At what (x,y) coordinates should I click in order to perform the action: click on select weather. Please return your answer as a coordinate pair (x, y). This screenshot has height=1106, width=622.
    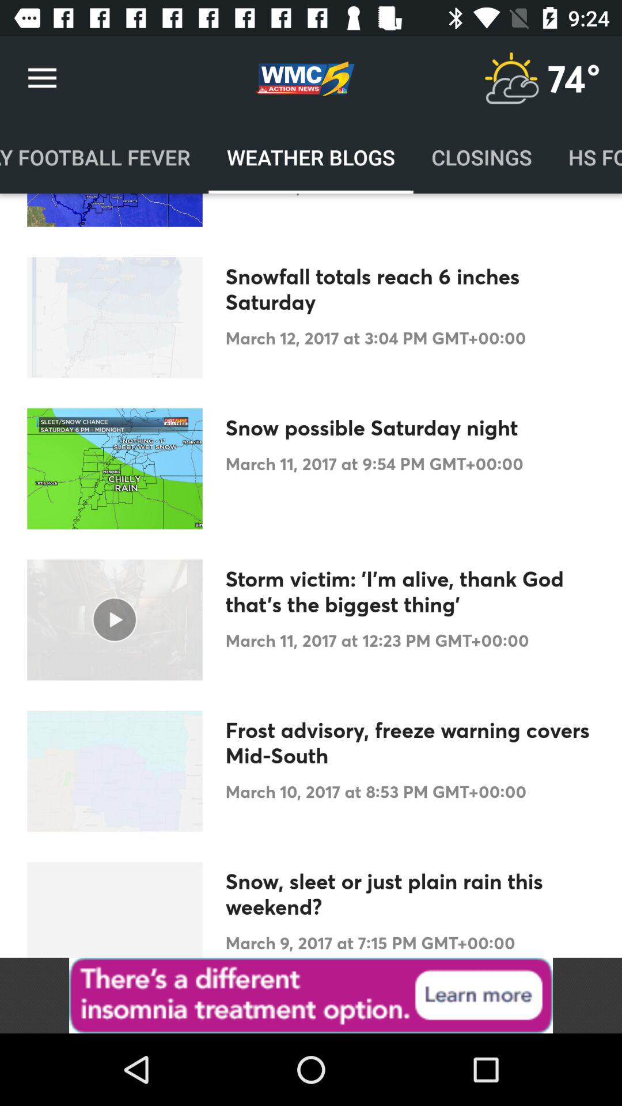
    Looking at the image, I should click on (511, 78).